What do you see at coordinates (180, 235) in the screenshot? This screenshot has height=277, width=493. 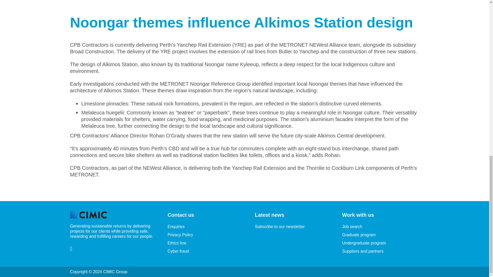 I see `Privacy Policy` at bounding box center [180, 235].